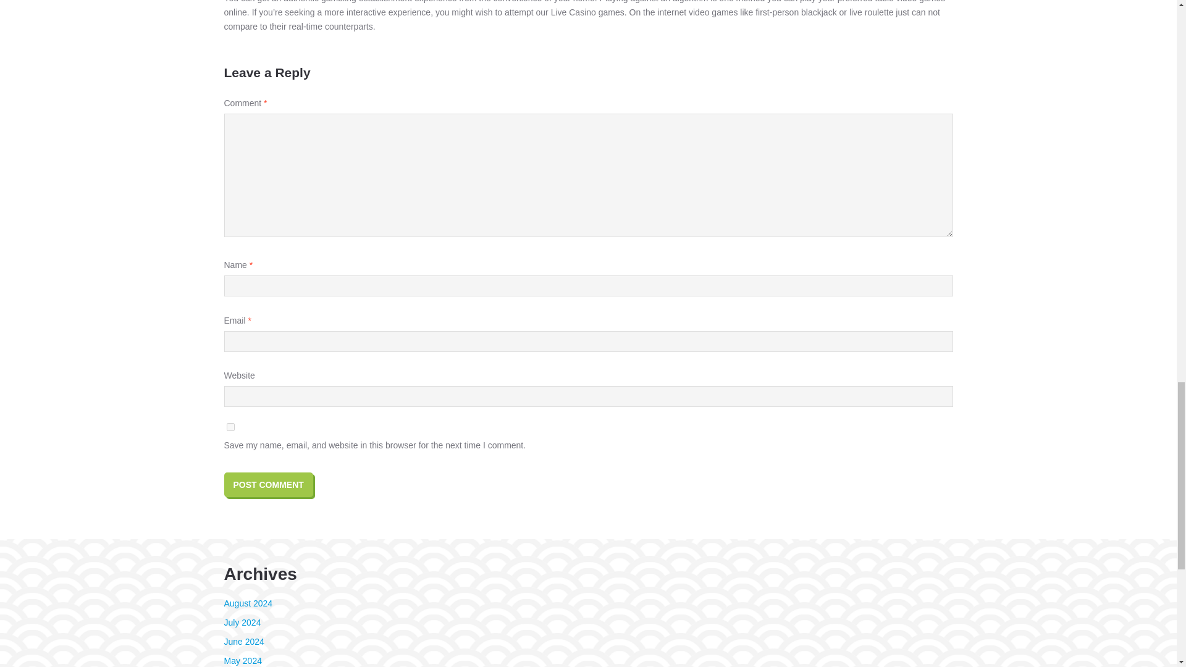 This screenshot has width=1186, height=667. What do you see at coordinates (248, 603) in the screenshot?
I see `August 2024` at bounding box center [248, 603].